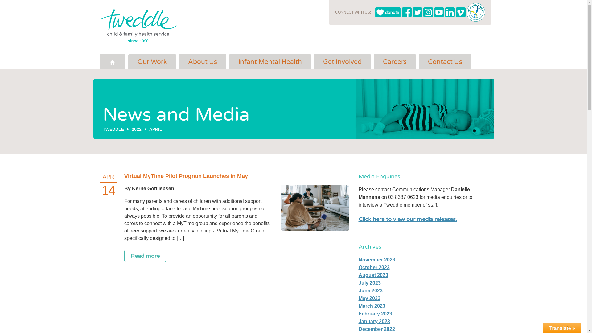  Describe the element at coordinates (145, 256) in the screenshot. I see `Read more` at that location.